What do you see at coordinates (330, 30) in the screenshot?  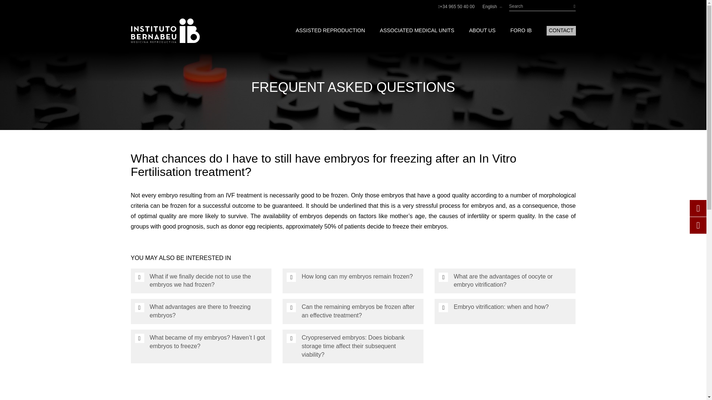 I see `Assisted reproduction` at bounding box center [330, 30].